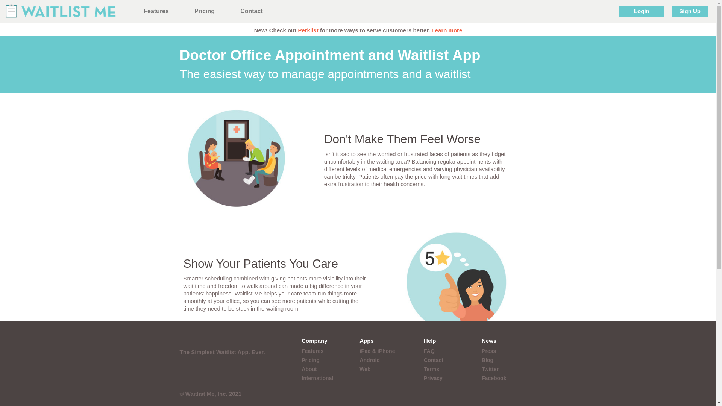 This screenshot has height=406, width=722. What do you see at coordinates (642, 11) in the screenshot?
I see `Login` at bounding box center [642, 11].